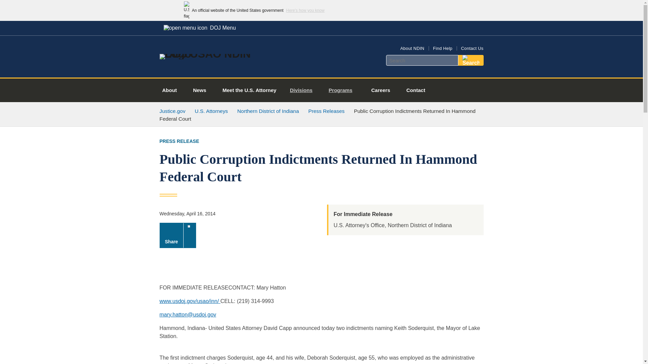 The height and width of the screenshot is (364, 648). What do you see at coordinates (381, 90) in the screenshot?
I see `Careers` at bounding box center [381, 90].